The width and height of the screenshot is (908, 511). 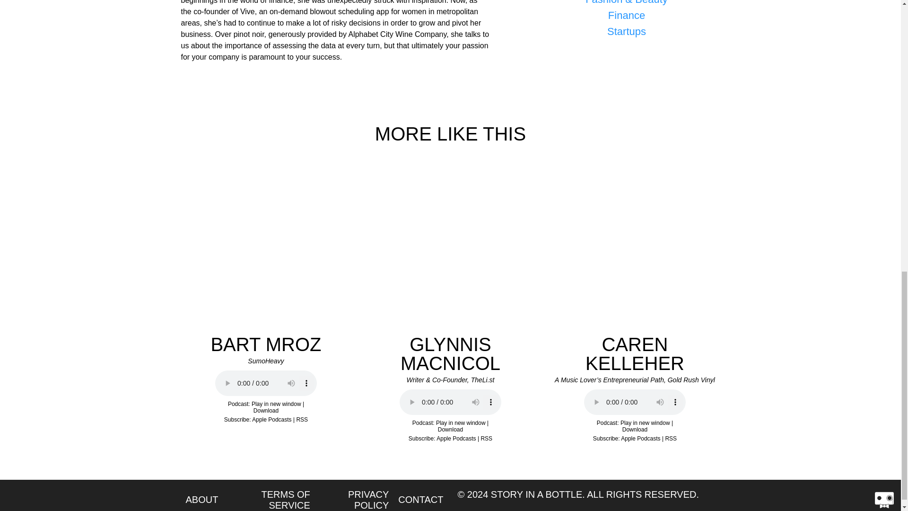 I want to click on Alphabet City Wine Company, so click(x=397, y=34).